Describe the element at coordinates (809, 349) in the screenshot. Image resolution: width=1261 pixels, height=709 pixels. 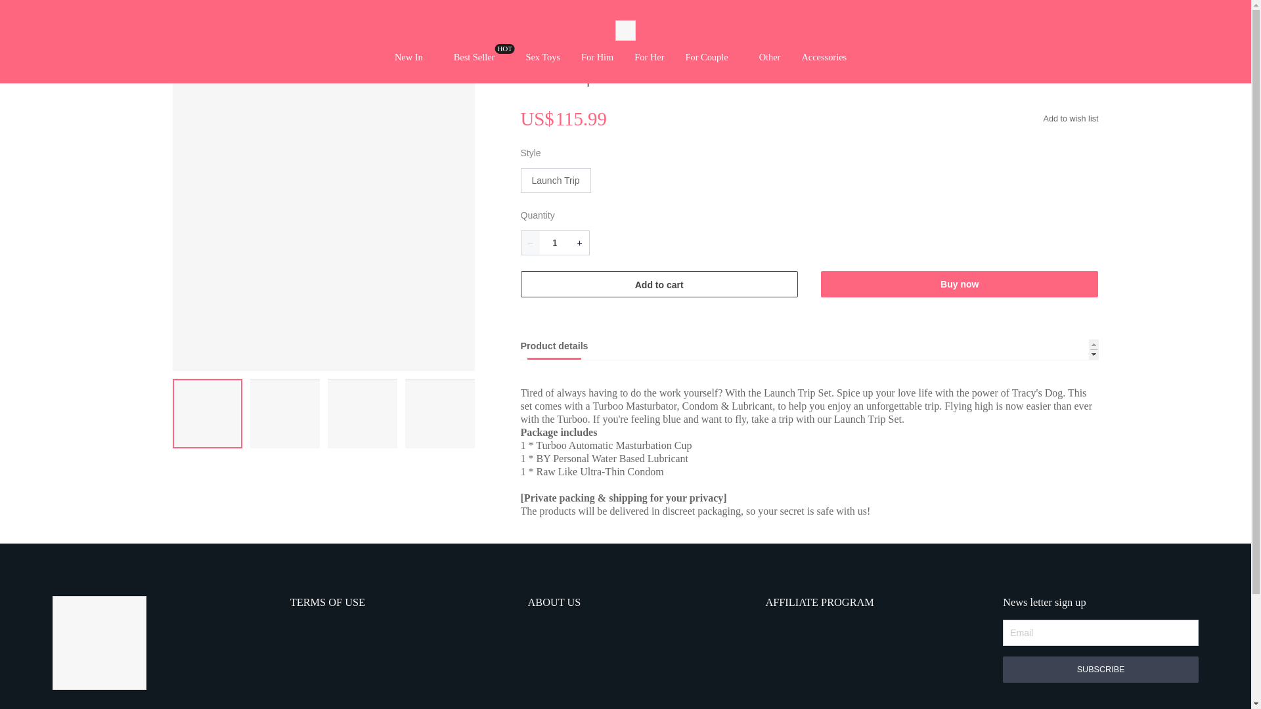
I see `Product details` at that location.